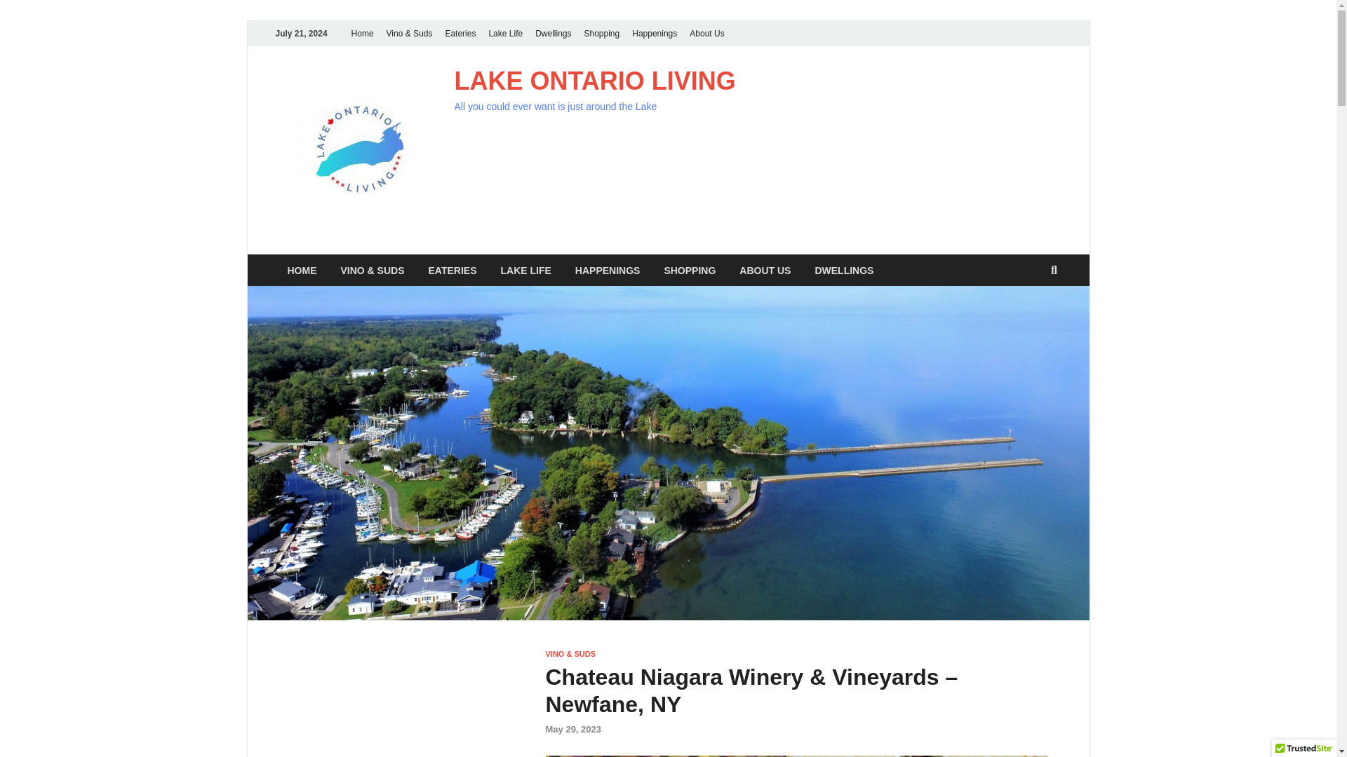 The width and height of the screenshot is (1347, 757). What do you see at coordinates (553, 33) in the screenshot?
I see `Dwellings` at bounding box center [553, 33].